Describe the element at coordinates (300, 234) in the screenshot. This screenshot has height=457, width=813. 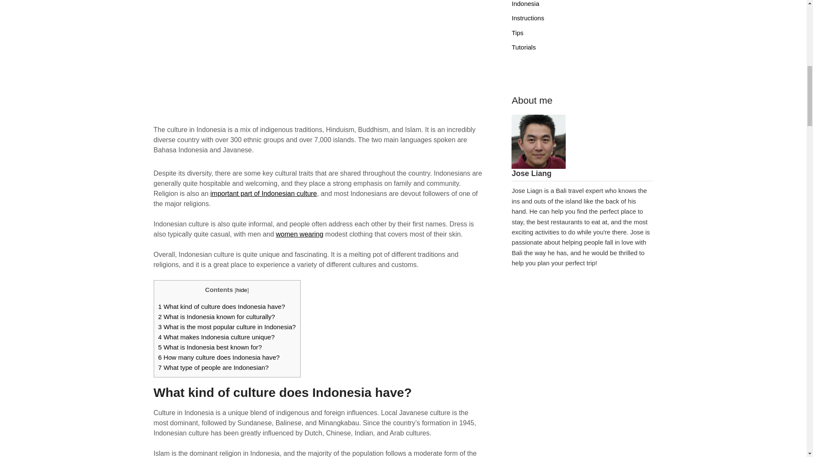
I see `women wearing` at that location.